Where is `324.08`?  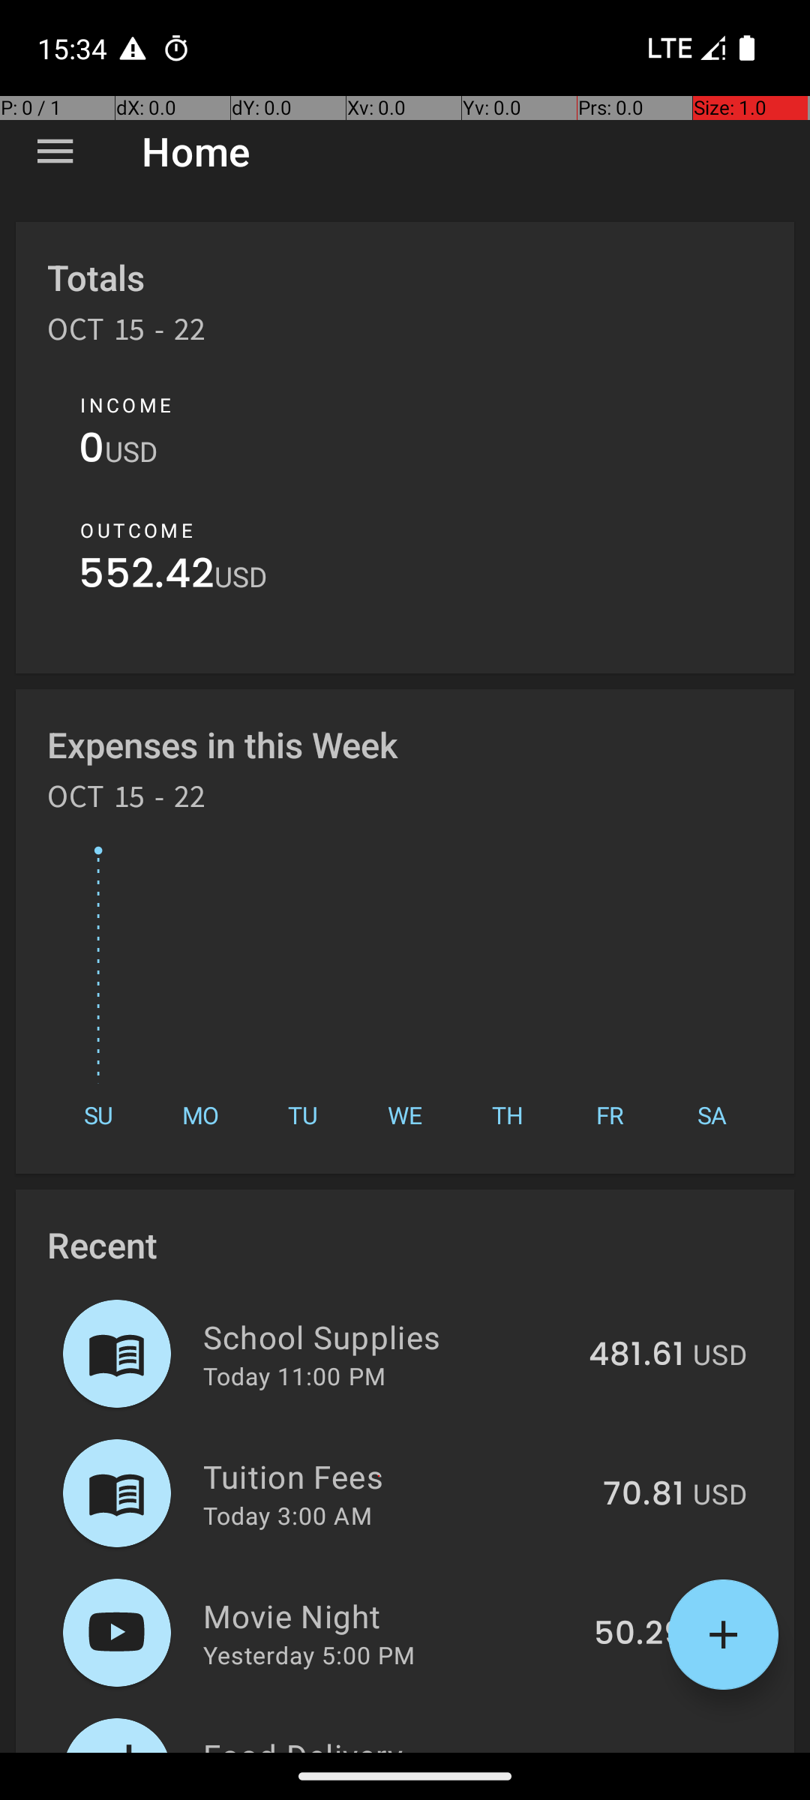 324.08 is located at coordinates (629, 1750).